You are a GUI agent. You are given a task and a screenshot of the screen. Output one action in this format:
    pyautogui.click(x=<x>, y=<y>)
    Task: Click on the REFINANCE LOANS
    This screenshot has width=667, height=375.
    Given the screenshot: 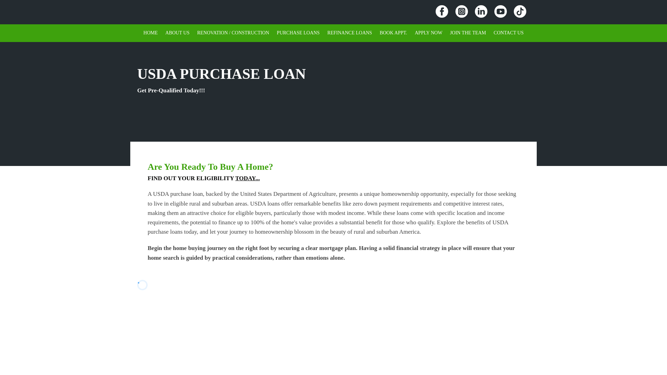 What is the action you would take?
    pyautogui.click(x=349, y=33)
    